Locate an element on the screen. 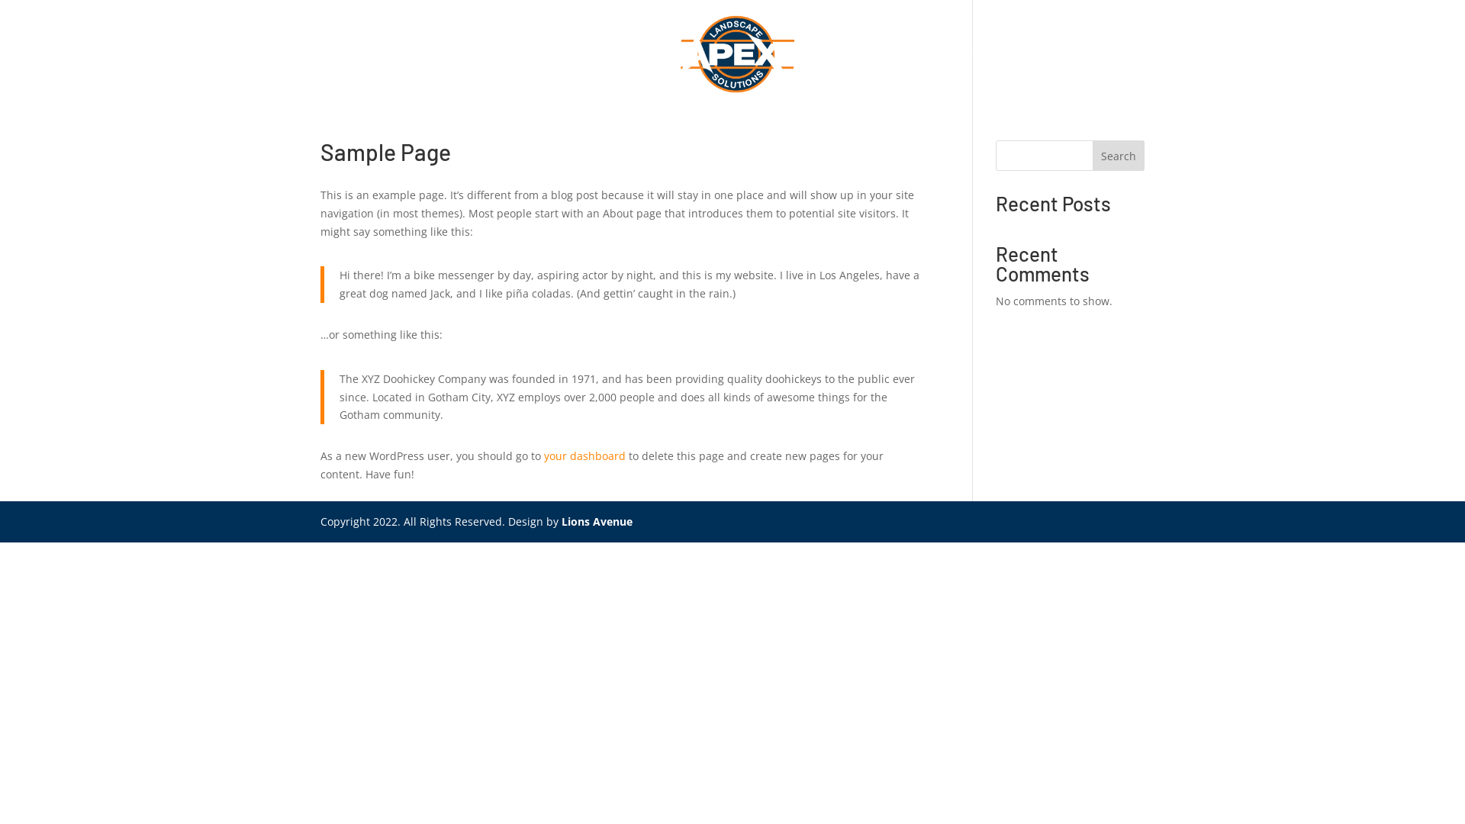 The image size is (1465, 824). HOME is located at coordinates (417, 72).